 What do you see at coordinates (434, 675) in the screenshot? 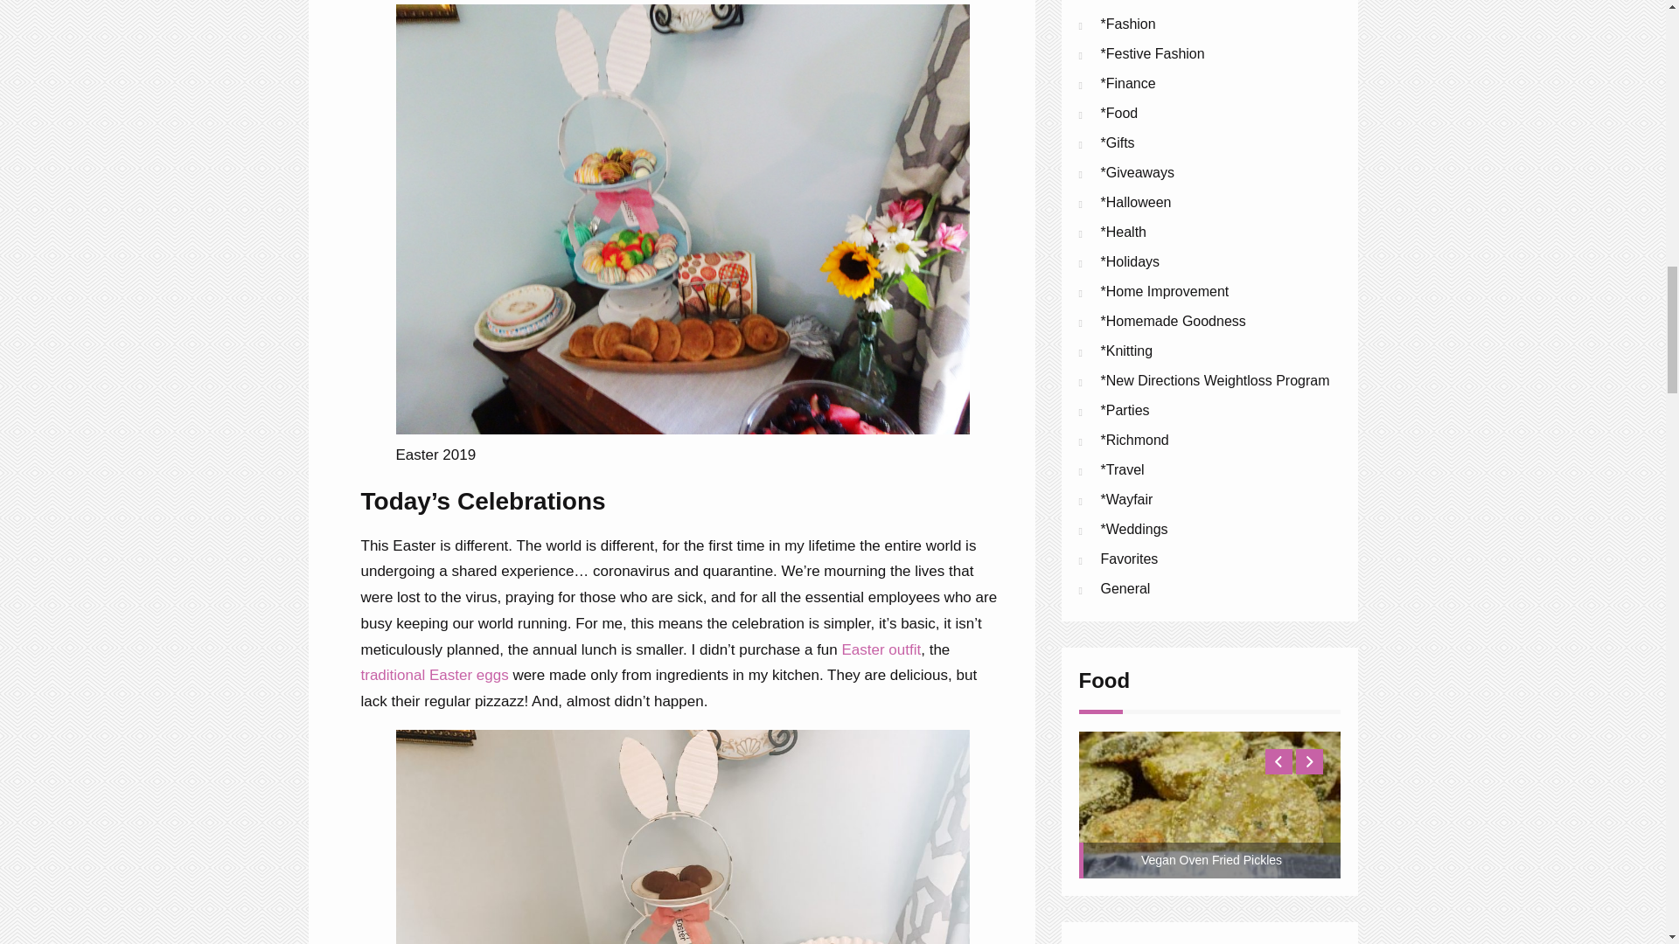
I see `traditional Easter eggs` at bounding box center [434, 675].